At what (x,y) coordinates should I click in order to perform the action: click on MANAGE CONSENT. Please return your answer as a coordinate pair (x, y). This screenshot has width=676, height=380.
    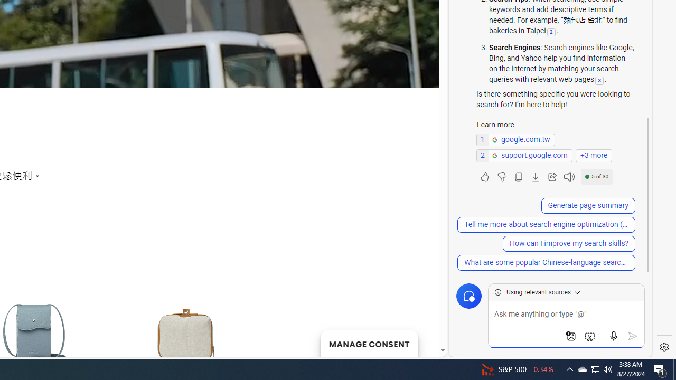
    Looking at the image, I should click on (369, 343).